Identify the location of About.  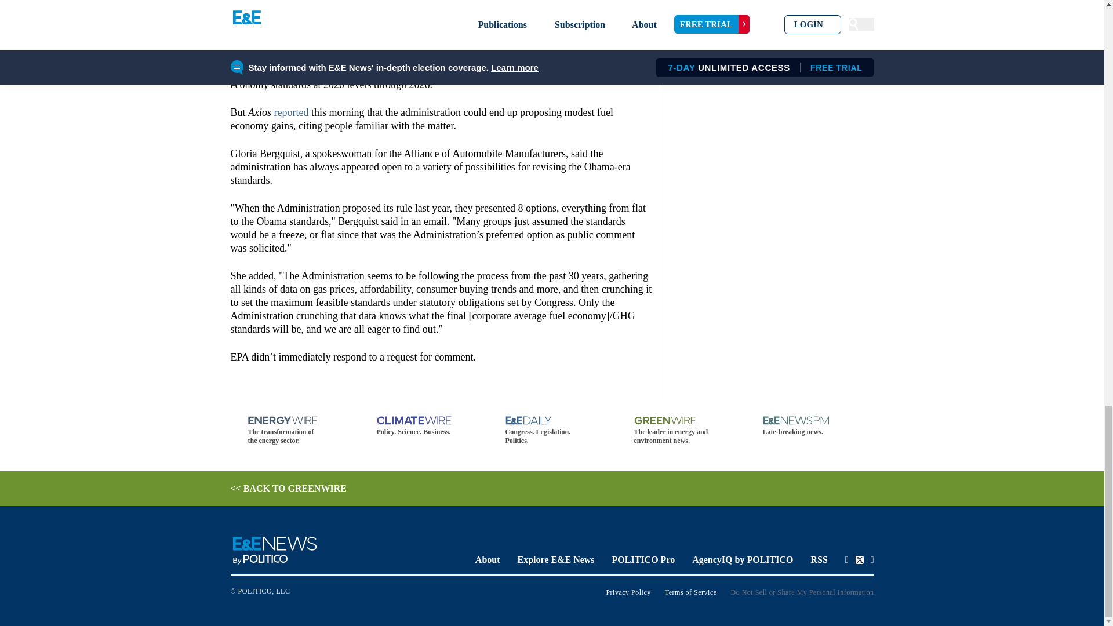
(487, 559).